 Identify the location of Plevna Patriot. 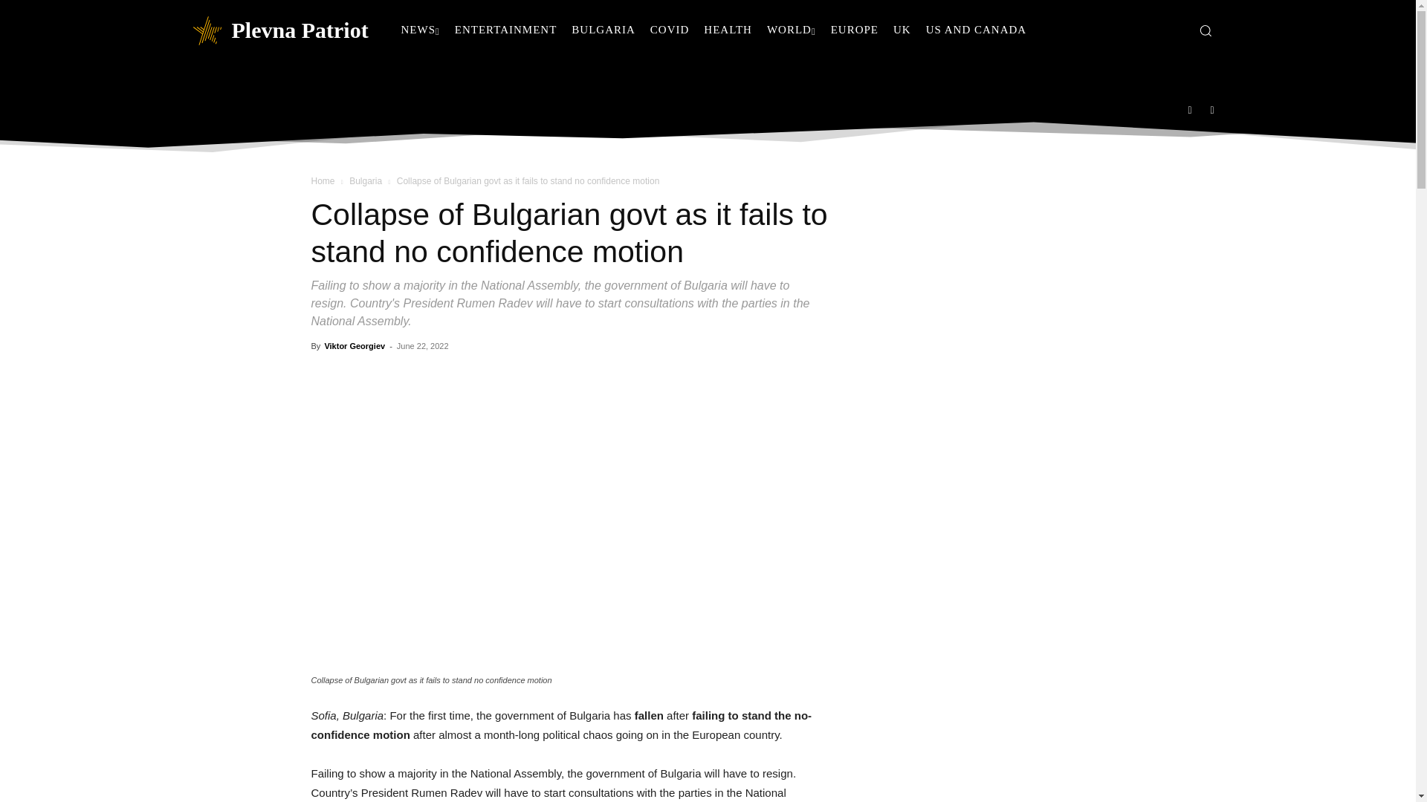
(279, 30).